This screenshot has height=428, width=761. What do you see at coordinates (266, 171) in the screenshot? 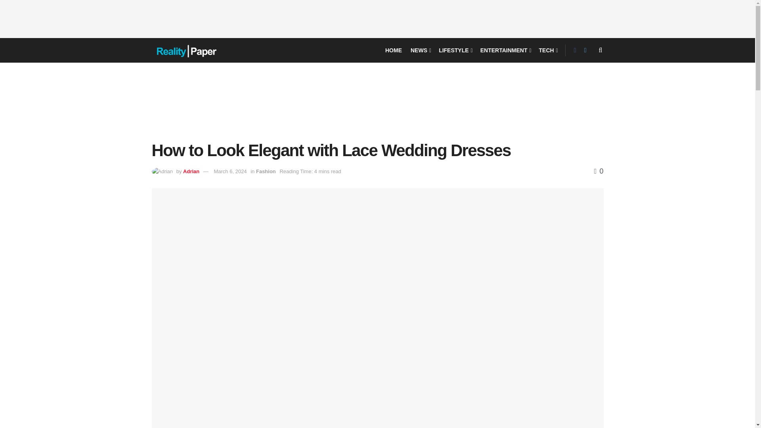
I see `Fashion` at bounding box center [266, 171].